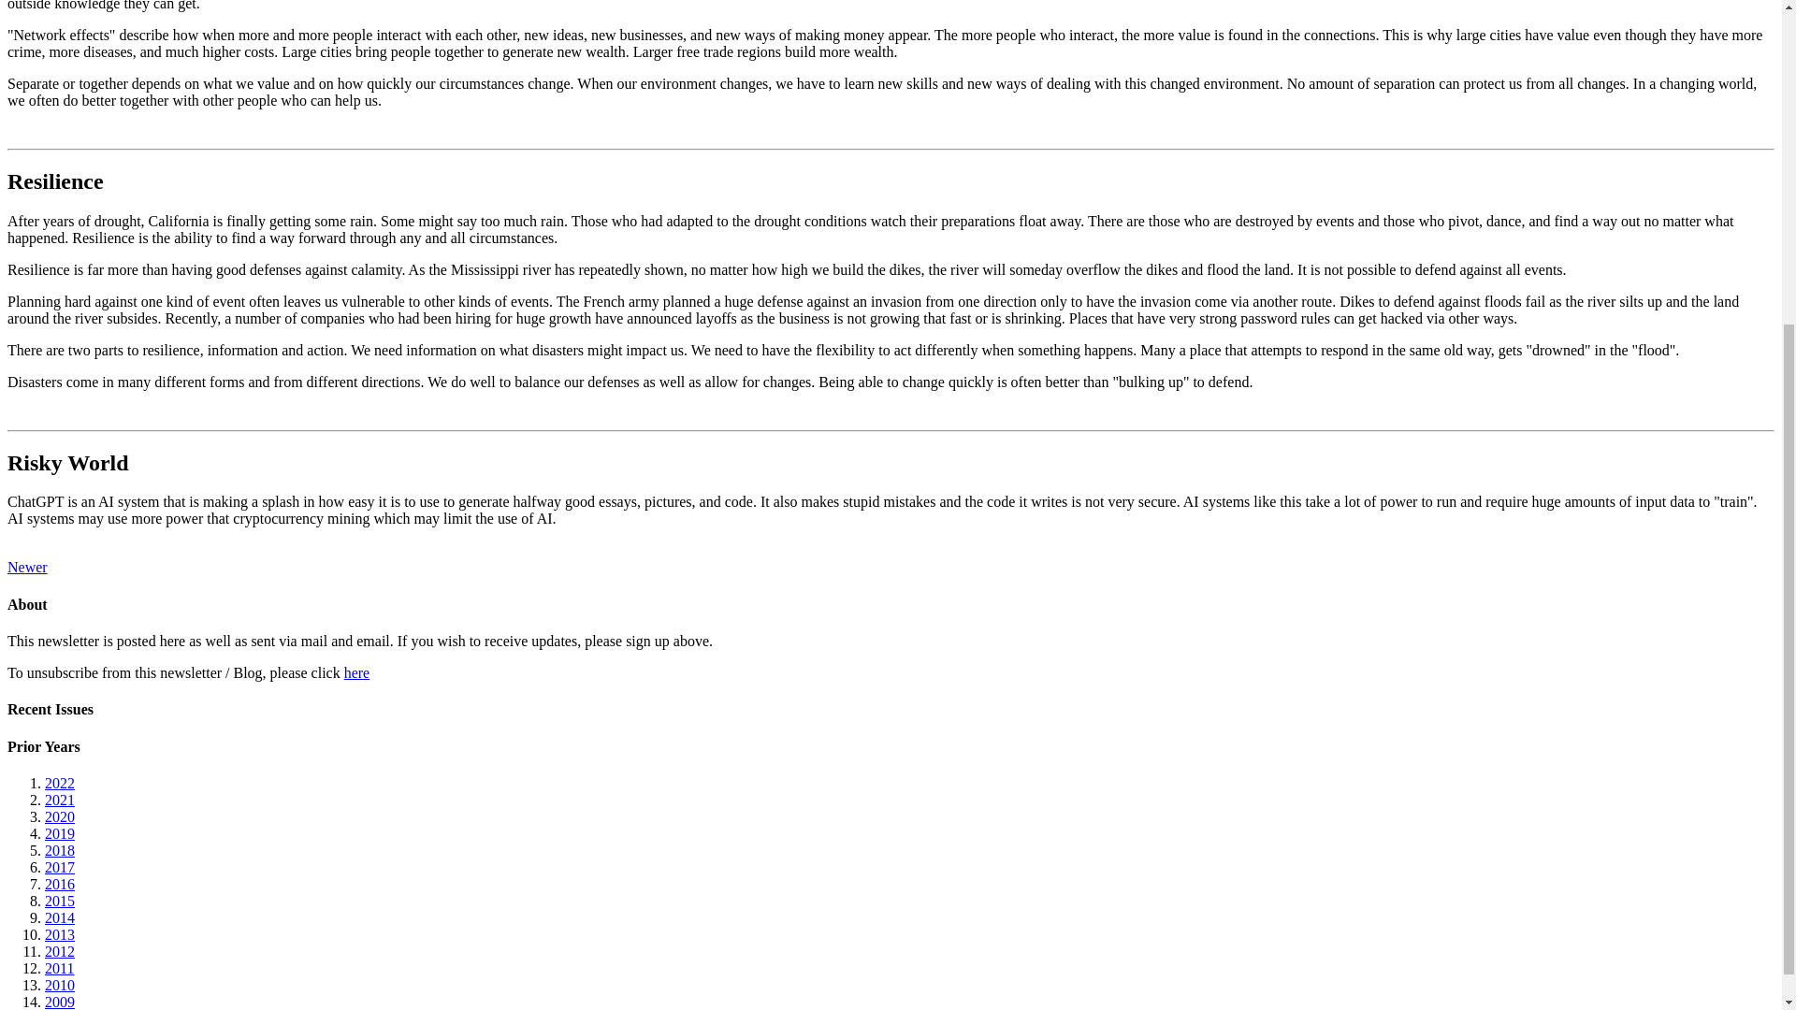 Image resolution: width=1796 pixels, height=1010 pixels. What do you see at coordinates (27, 567) in the screenshot?
I see `Newer` at bounding box center [27, 567].